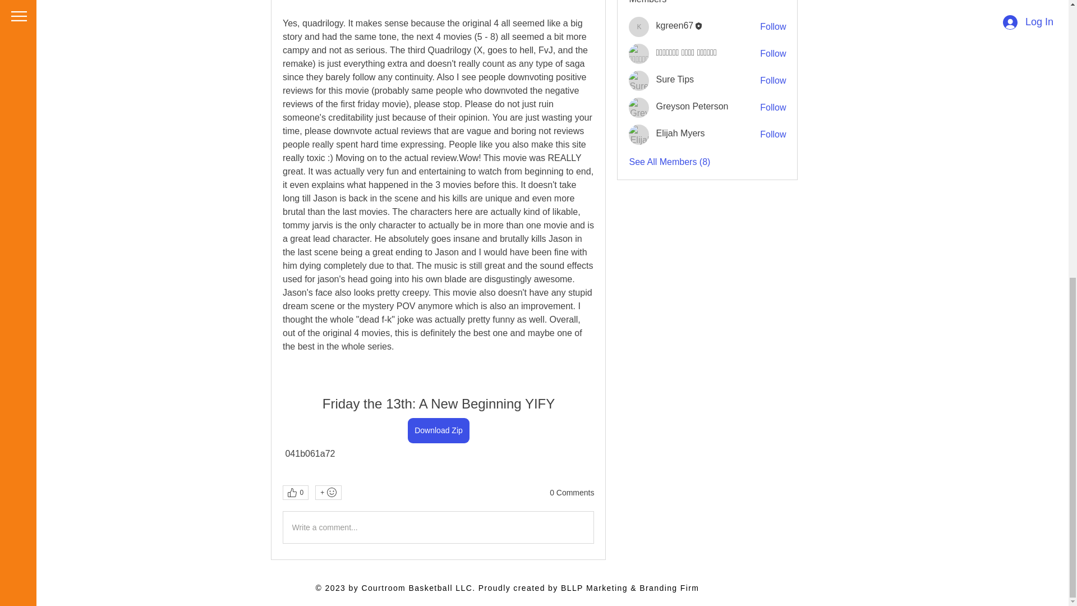 The image size is (1077, 606). I want to click on Sure Tips, so click(674, 79).